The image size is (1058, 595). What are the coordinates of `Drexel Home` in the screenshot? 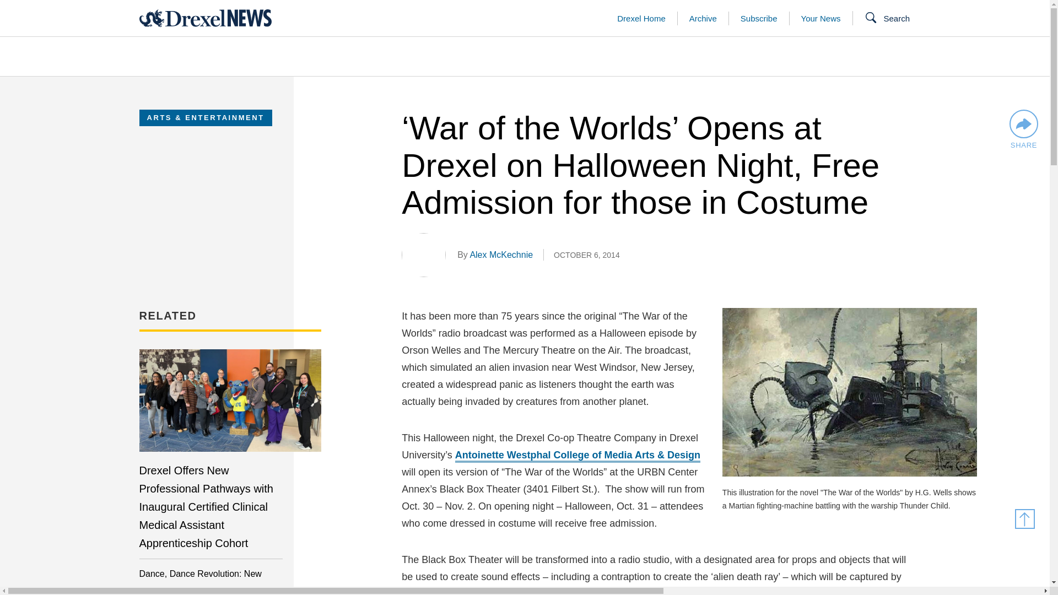 It's located at (641, 18).